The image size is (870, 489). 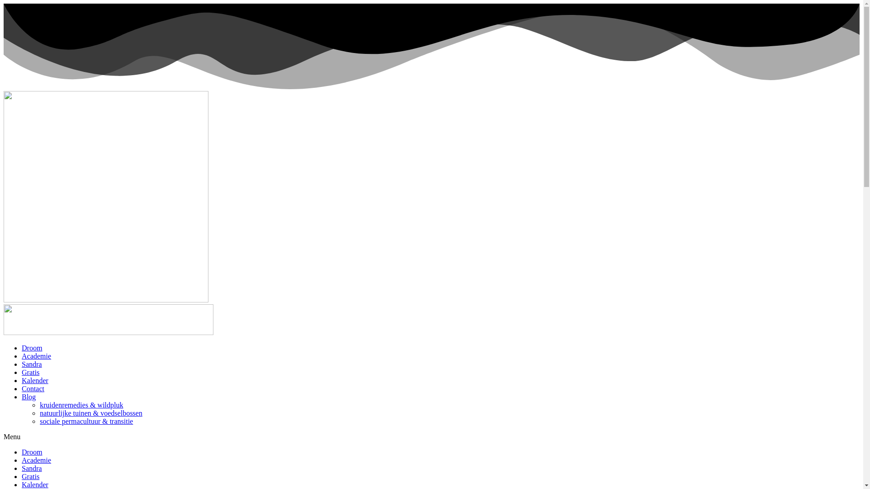 What do you see at coordinates (36, 460) in the screenshot?
I see `Academie` at bounding box center [36, 460].